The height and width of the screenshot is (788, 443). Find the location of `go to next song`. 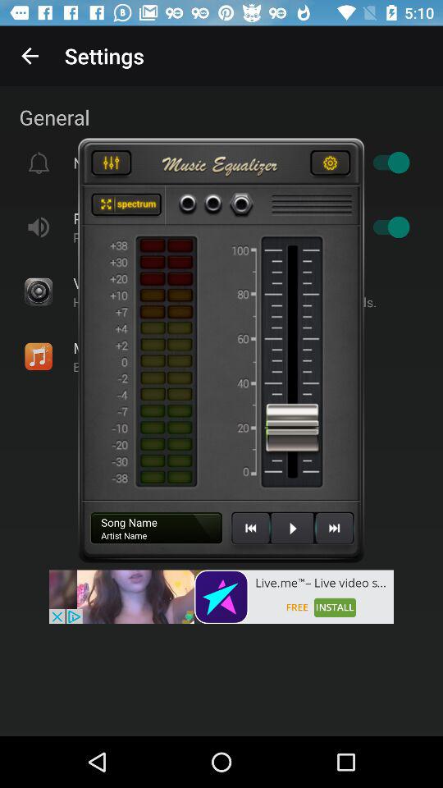

go to next song is located at coordinates (334, 534).